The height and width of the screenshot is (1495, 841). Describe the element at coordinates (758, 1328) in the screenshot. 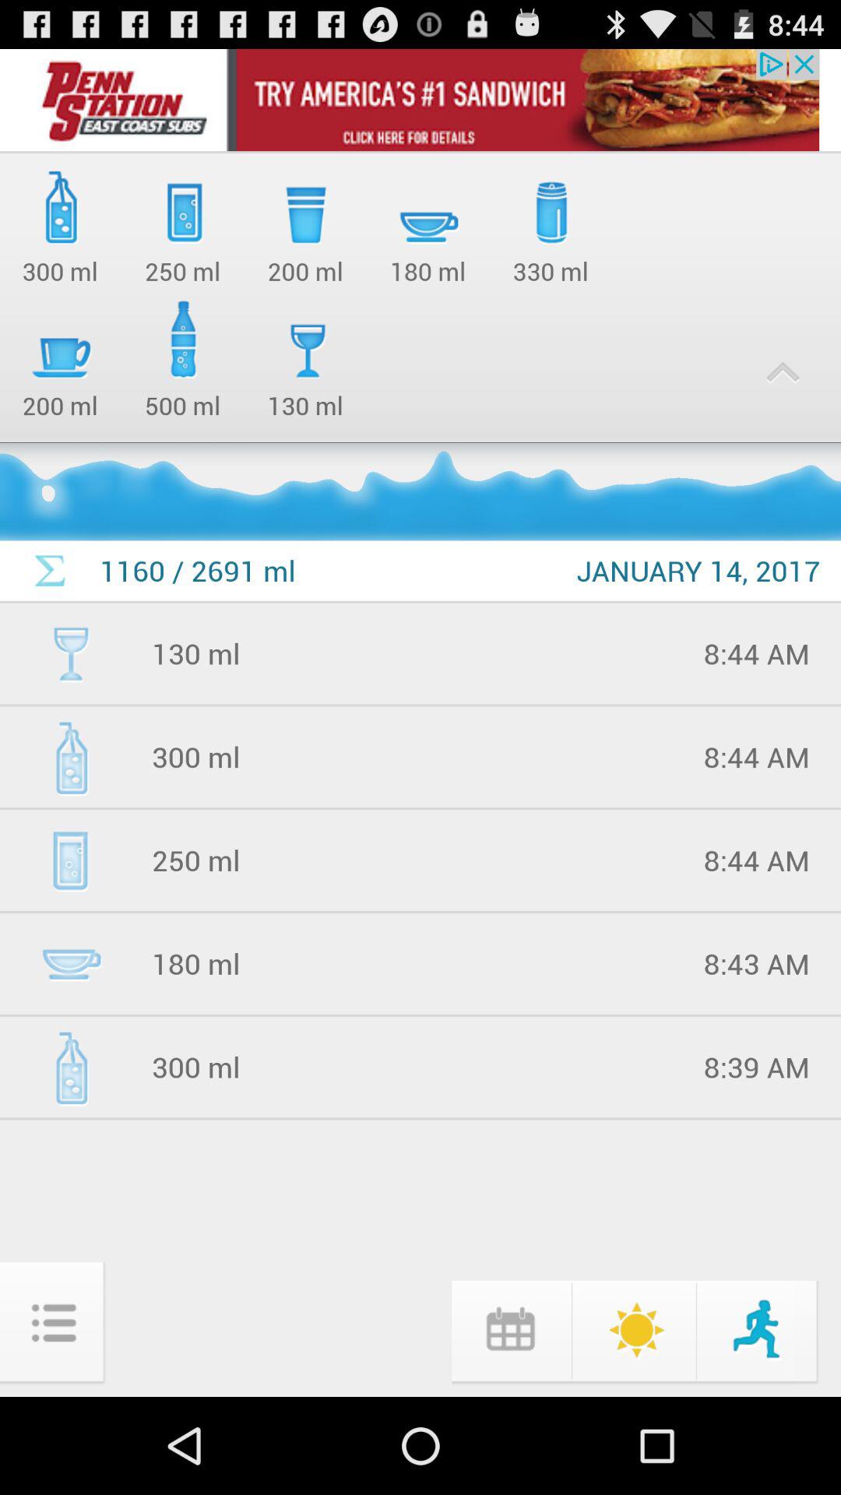

I see `select the running icon at the bottom right` at that location.